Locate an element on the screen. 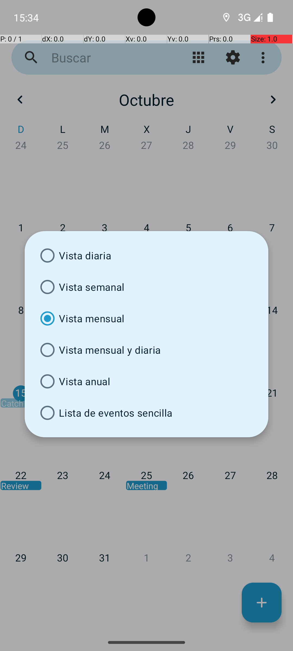  Lista de eventos sencilla is located at coordinates (146, 413).